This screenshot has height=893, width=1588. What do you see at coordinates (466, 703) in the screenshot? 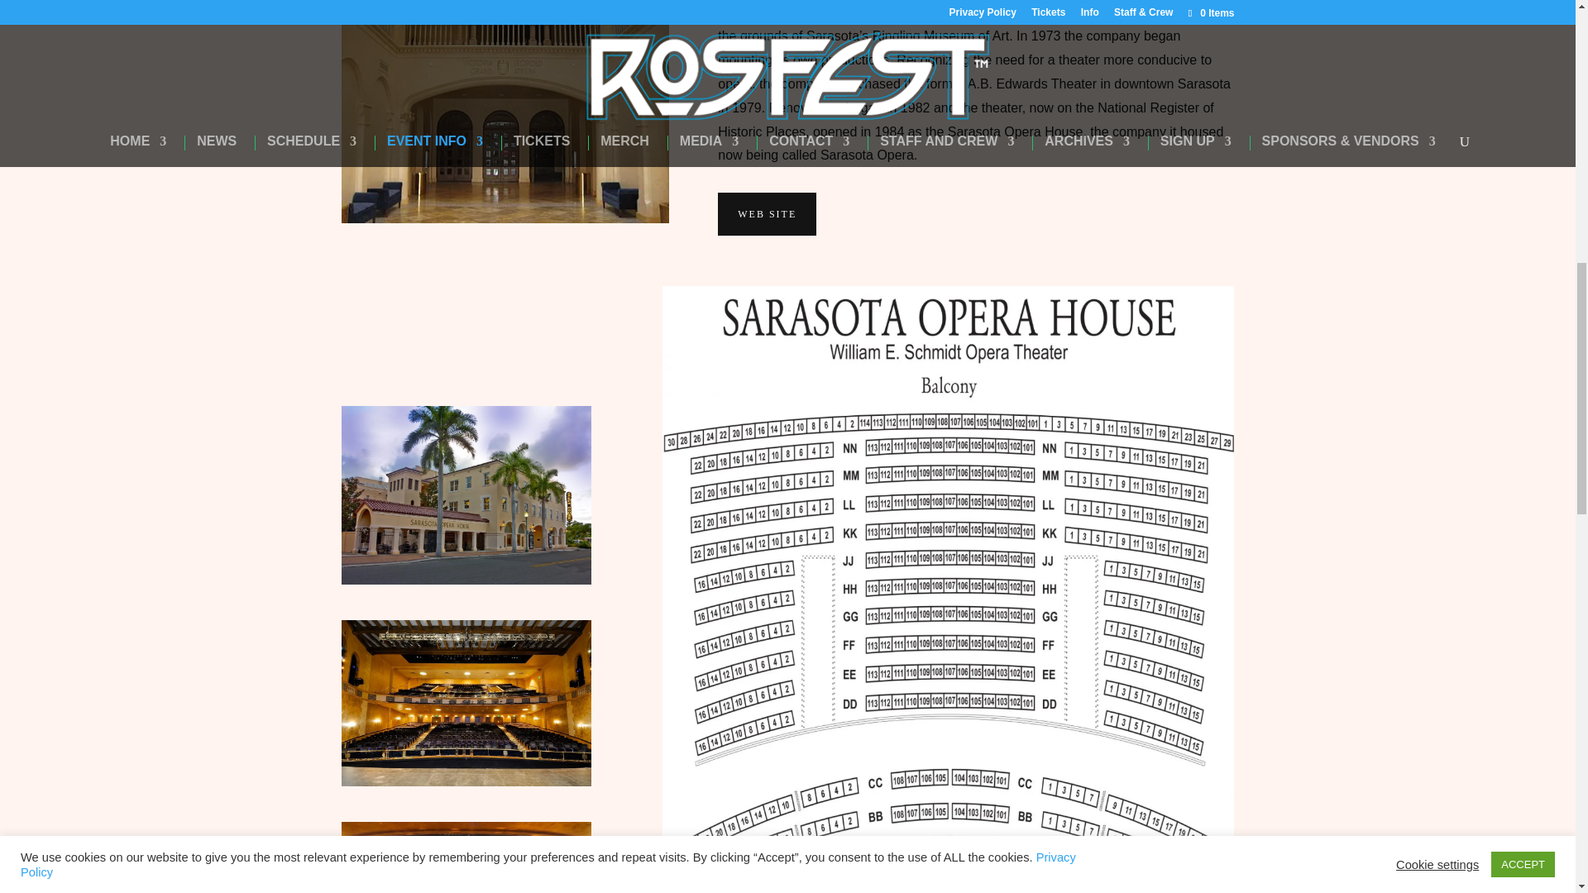
I see `Sarasota-Opera-House1` at bounding box center [466, 703].